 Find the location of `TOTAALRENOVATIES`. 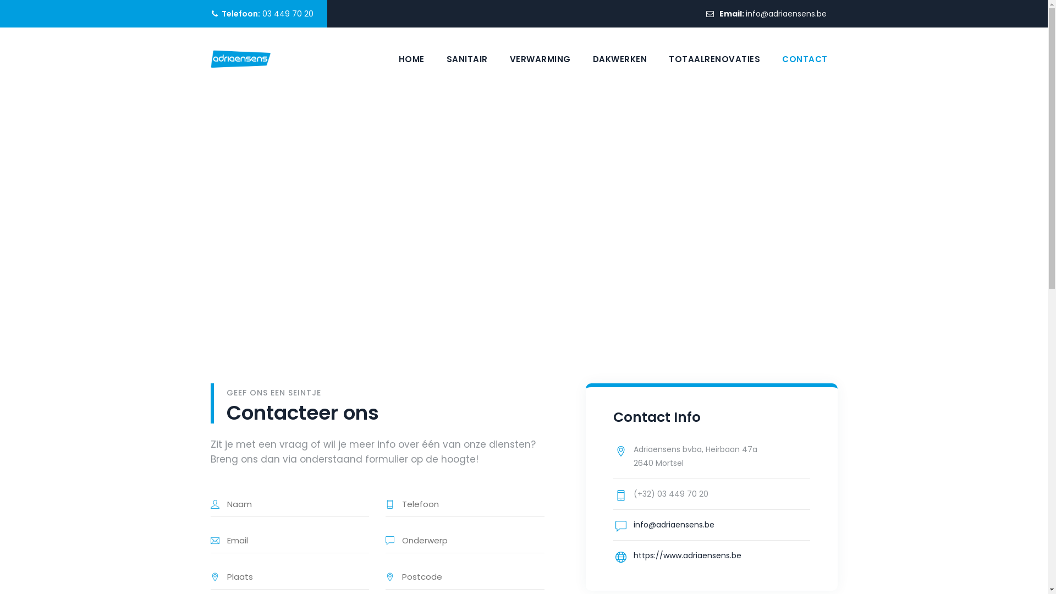

TOTAALRENOVATIES is located at coordinates (714, 59).